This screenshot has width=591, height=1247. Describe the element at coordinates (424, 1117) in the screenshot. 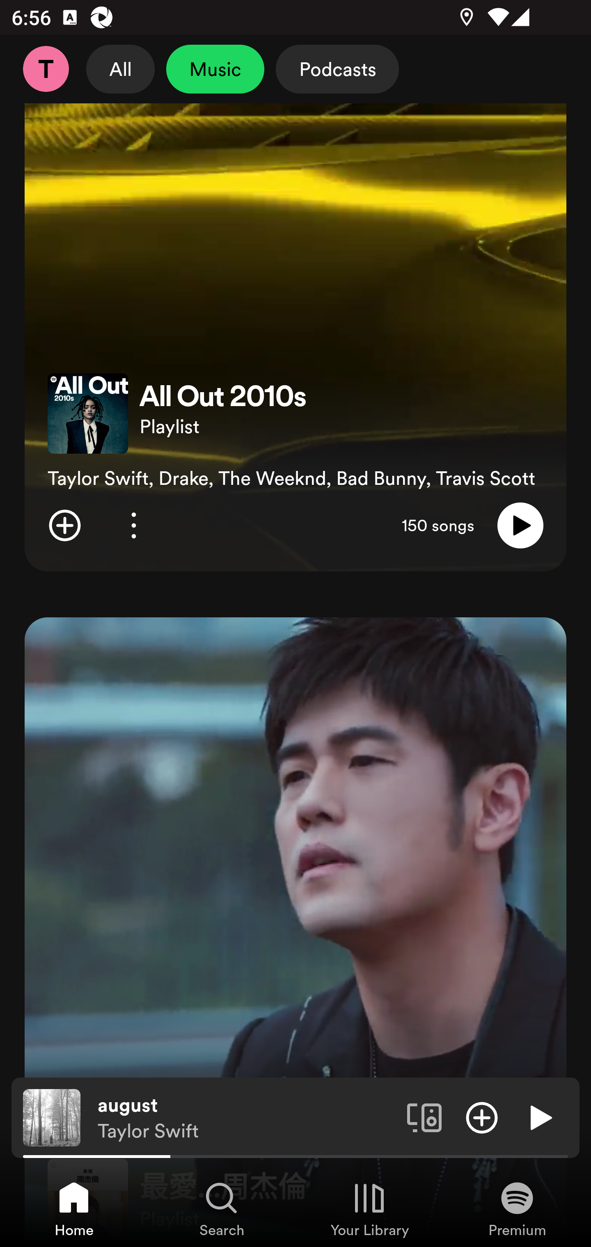

I see `Connect to a device. Opens the devices menu` at that location.